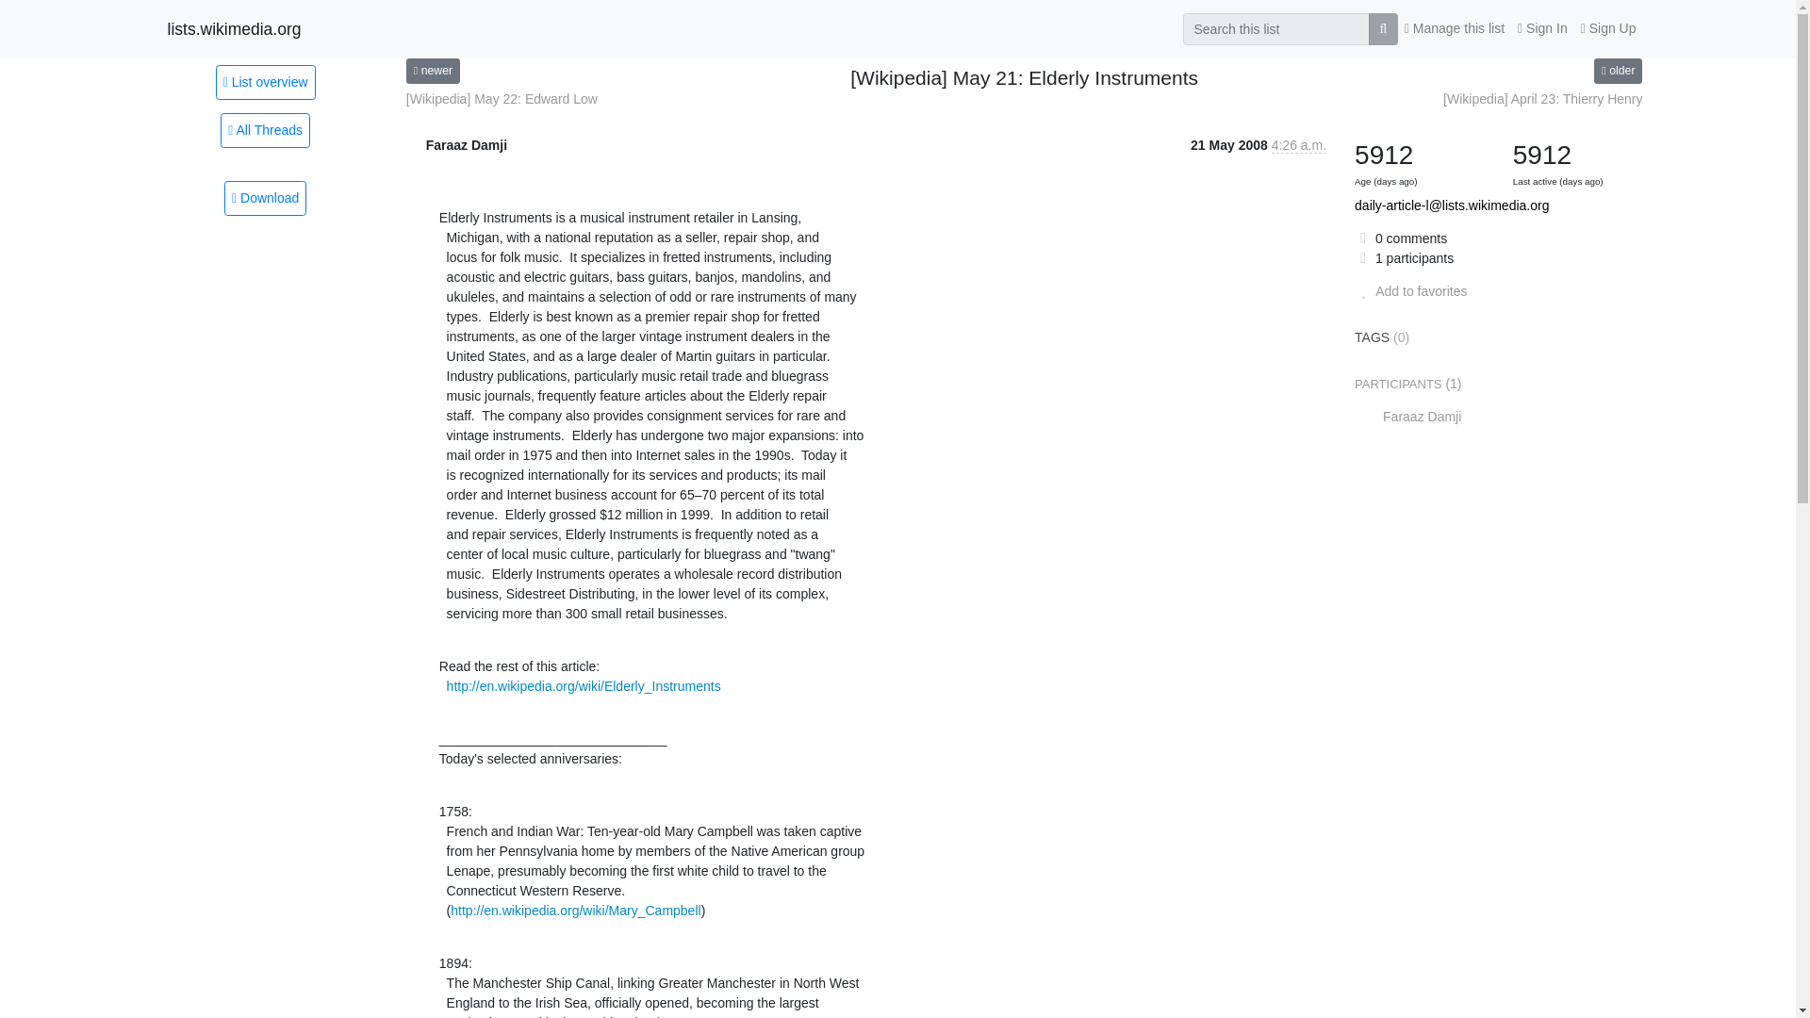  What do you see at coordinates (1608, 28) in the screenshot?
I see `Sign Up` at bounding box center [1608, 28].